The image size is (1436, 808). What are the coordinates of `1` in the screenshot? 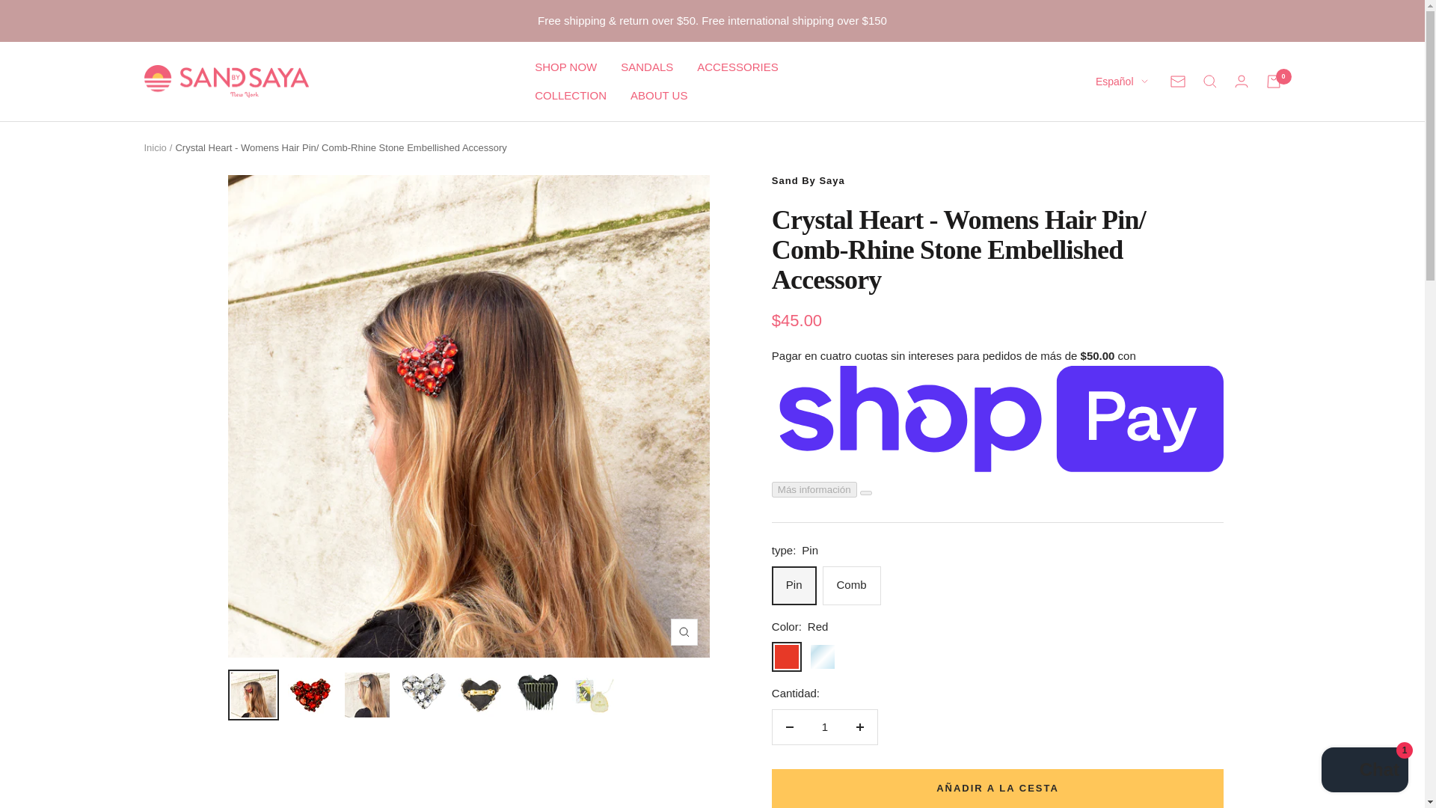 It's located at (825, 727).